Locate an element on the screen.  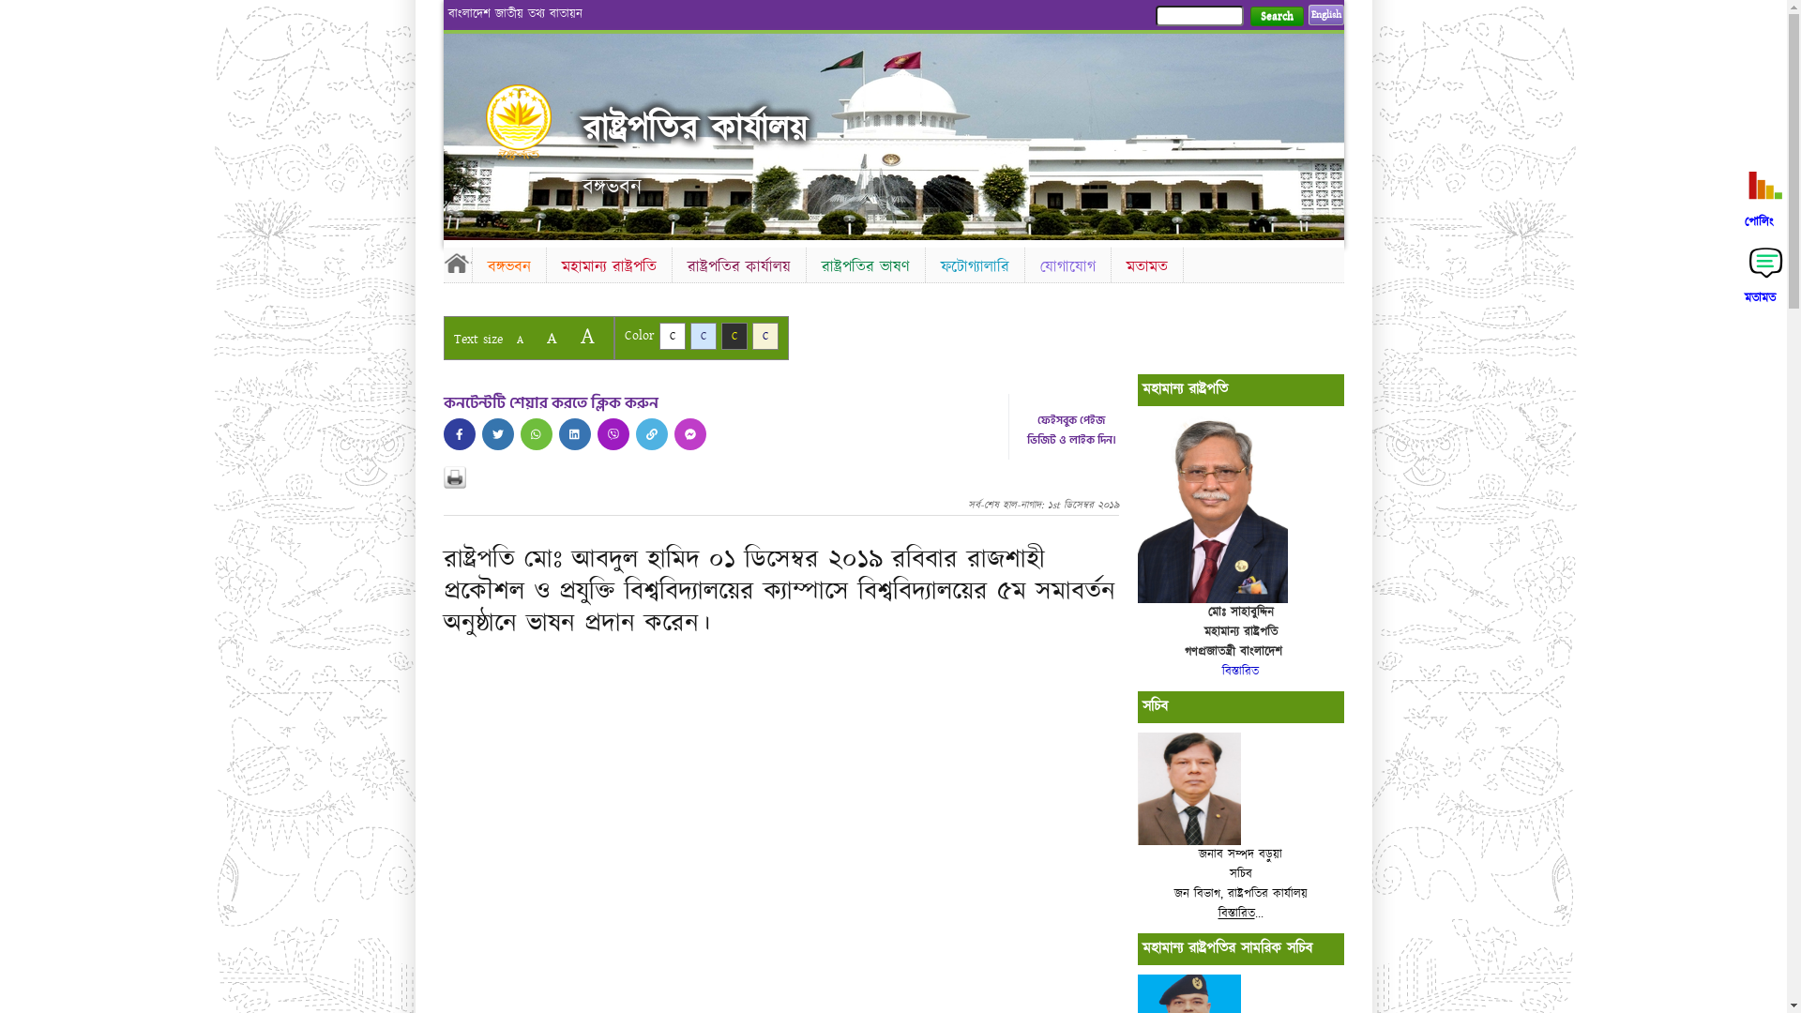
C is located at coordinates (672, 336).